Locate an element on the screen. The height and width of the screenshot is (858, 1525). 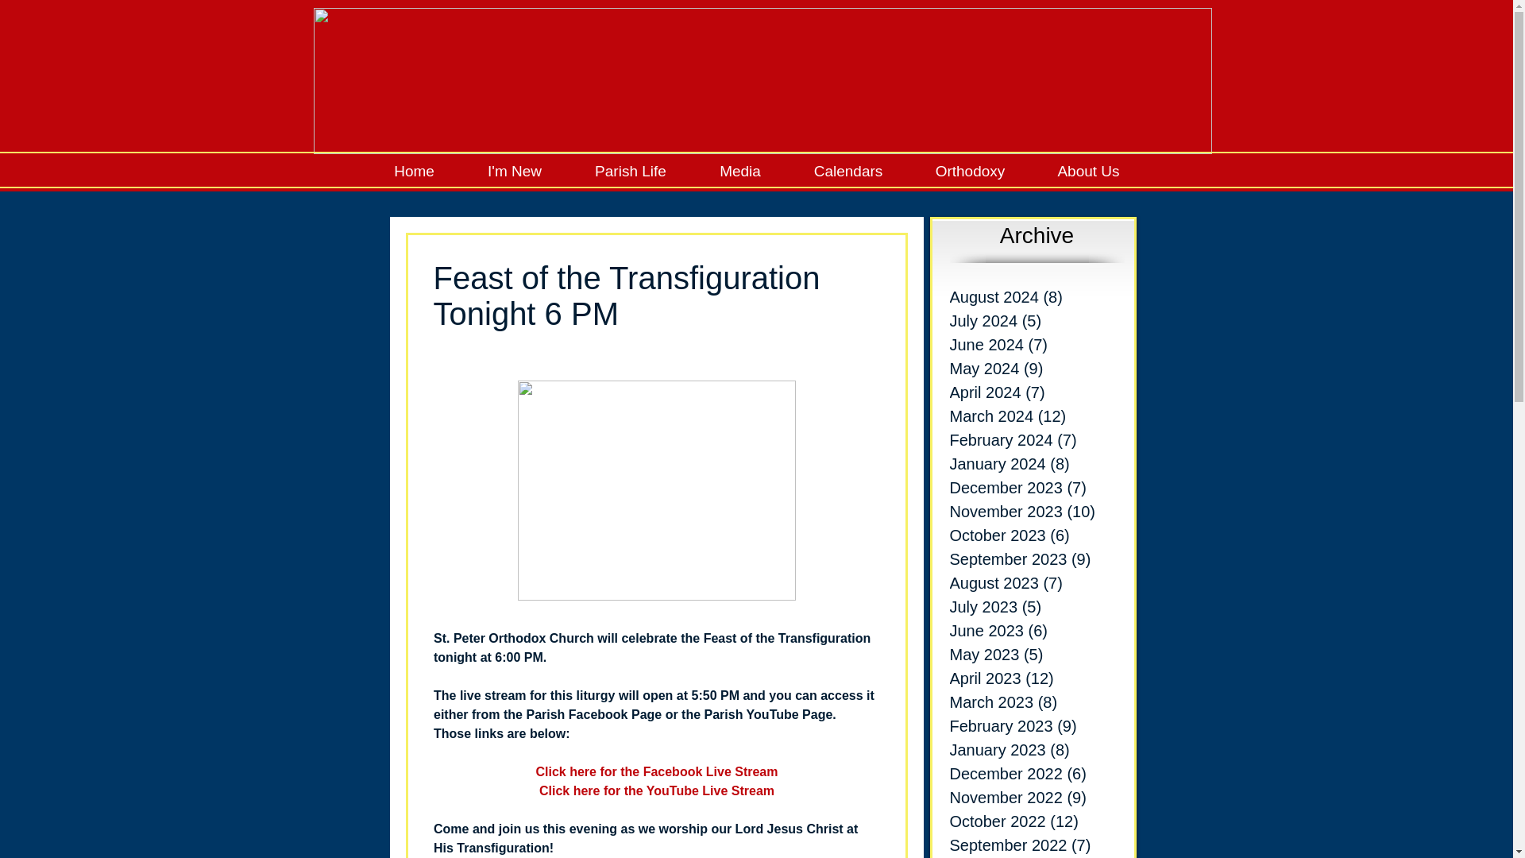
About Us is located at coordinates (1087, 172).